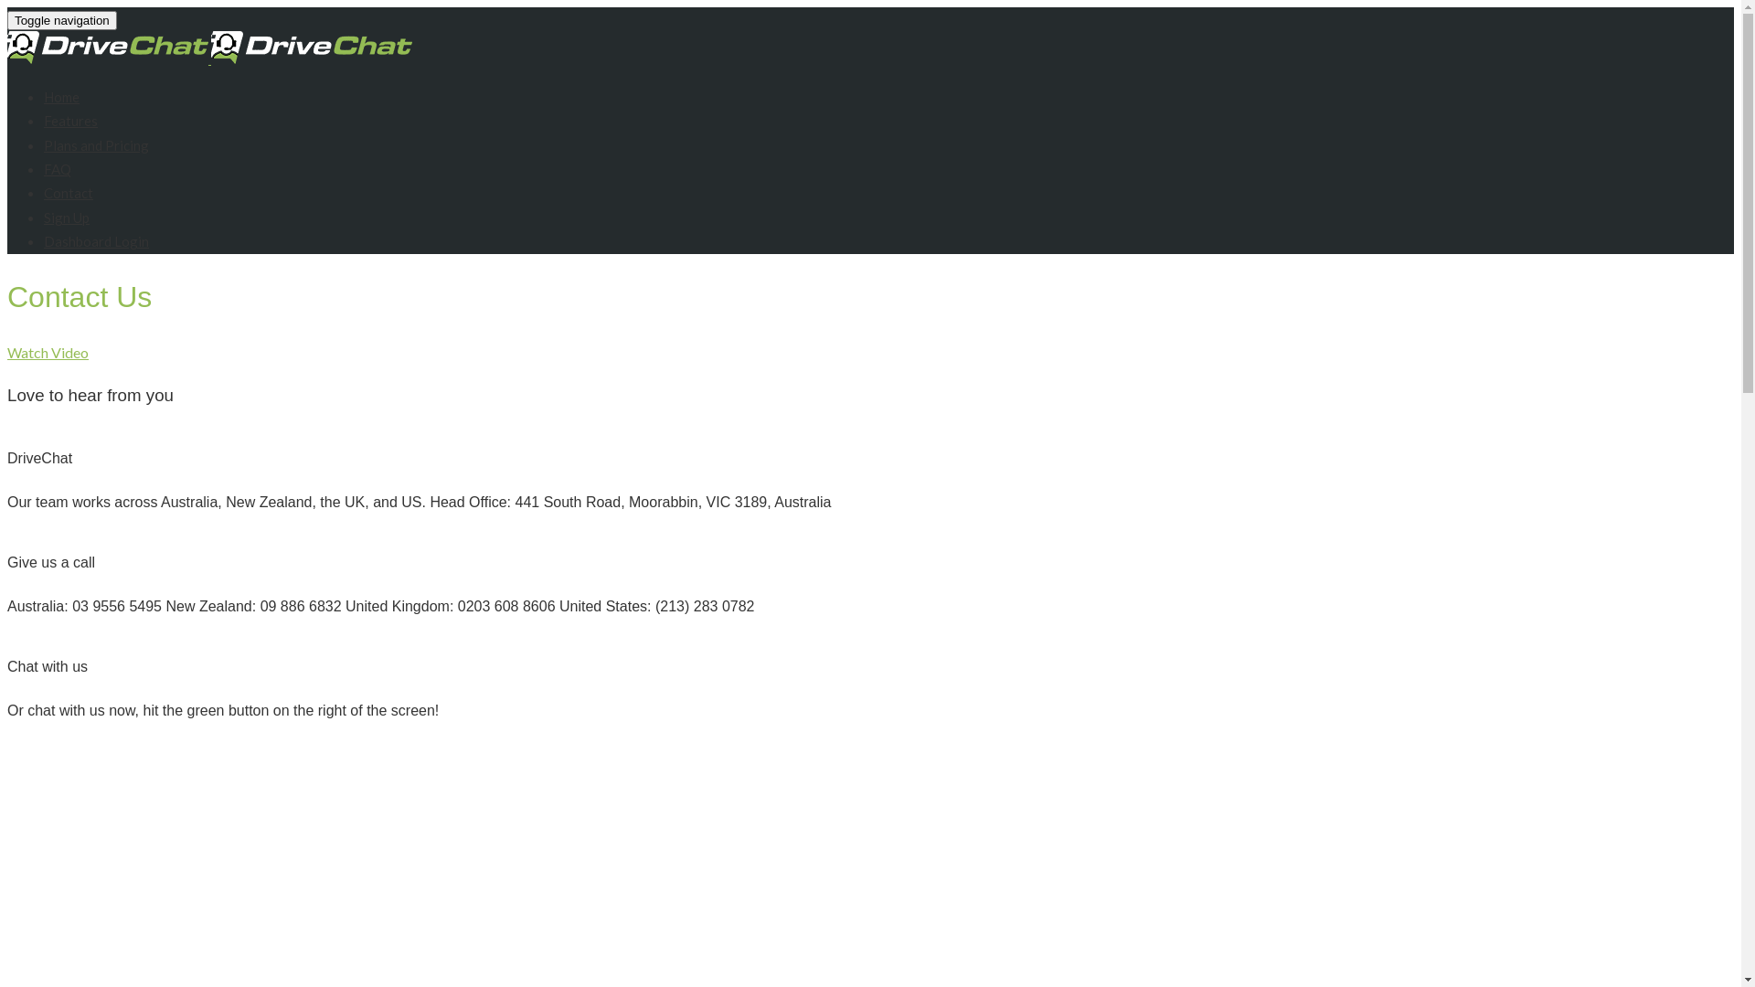  Describe the element at coordinates (67, 218) in the screenshot. I see `Sign Up` at that location.